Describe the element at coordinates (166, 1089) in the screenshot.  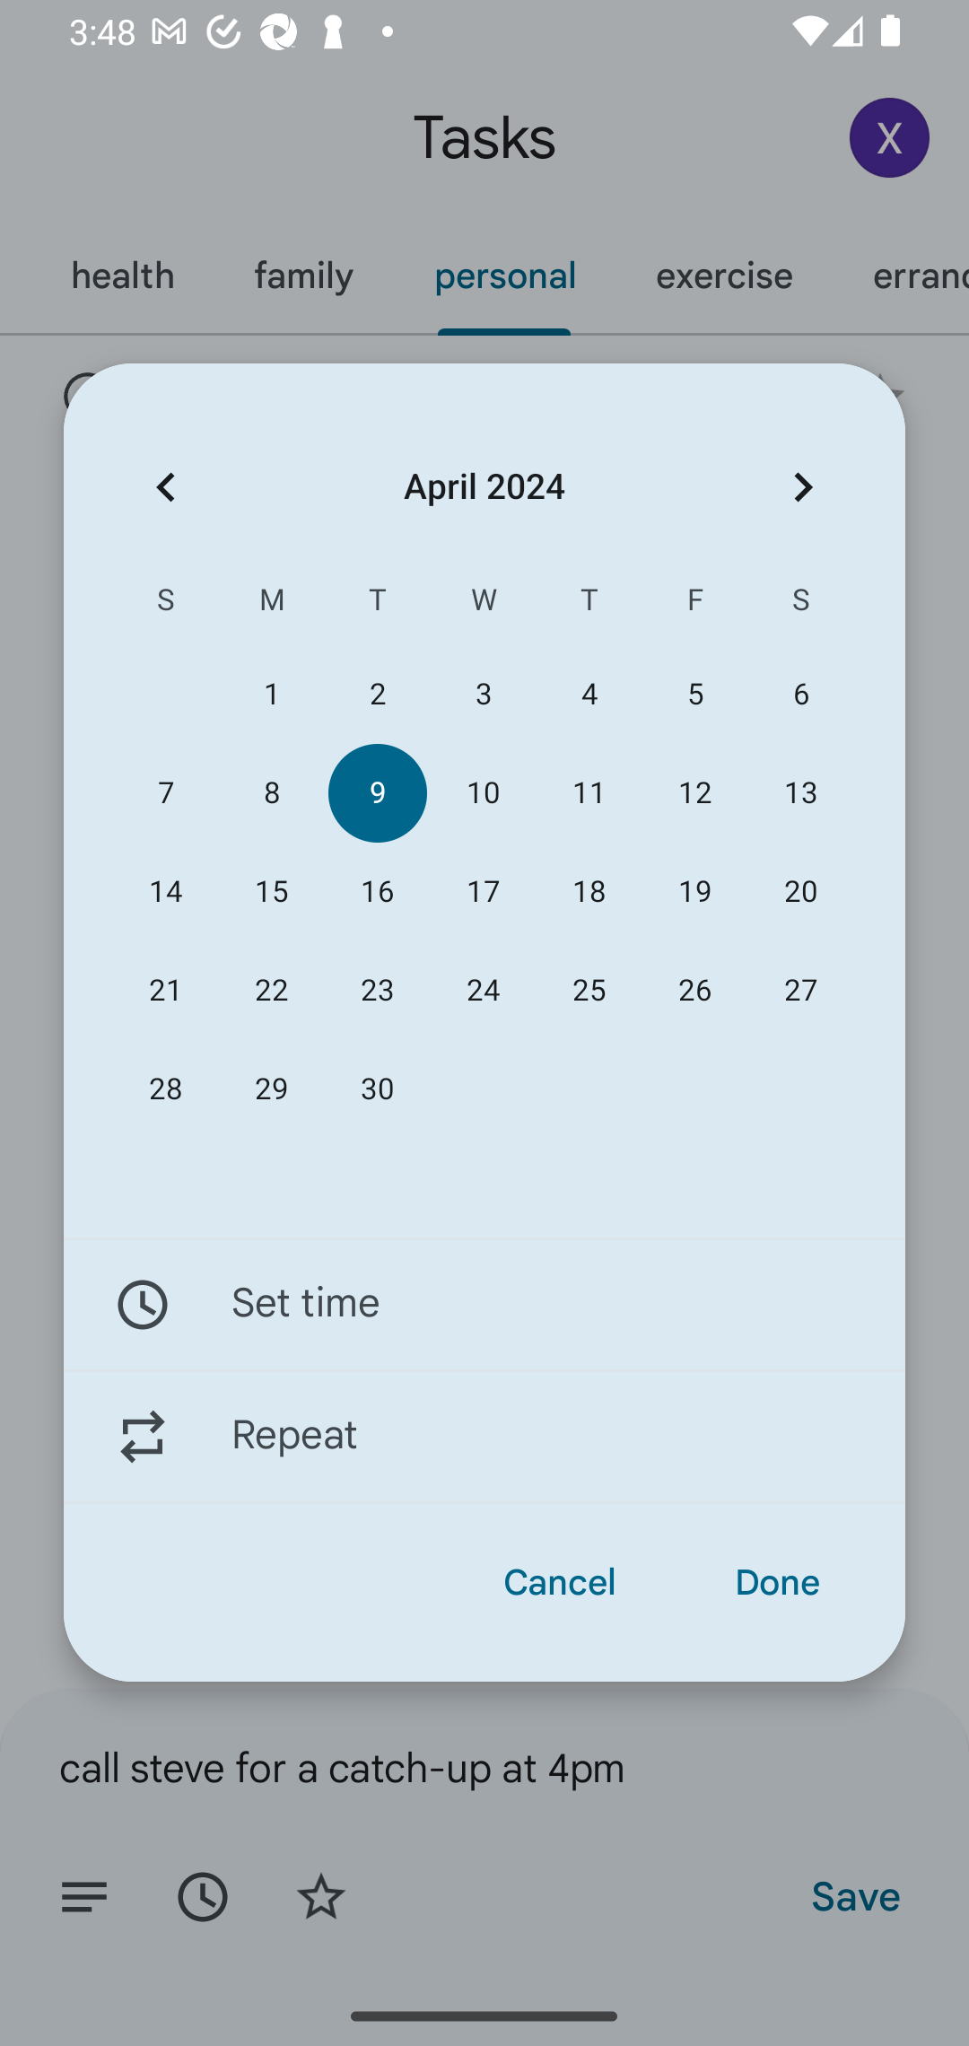
I see `28 28 April 2024` at that location.